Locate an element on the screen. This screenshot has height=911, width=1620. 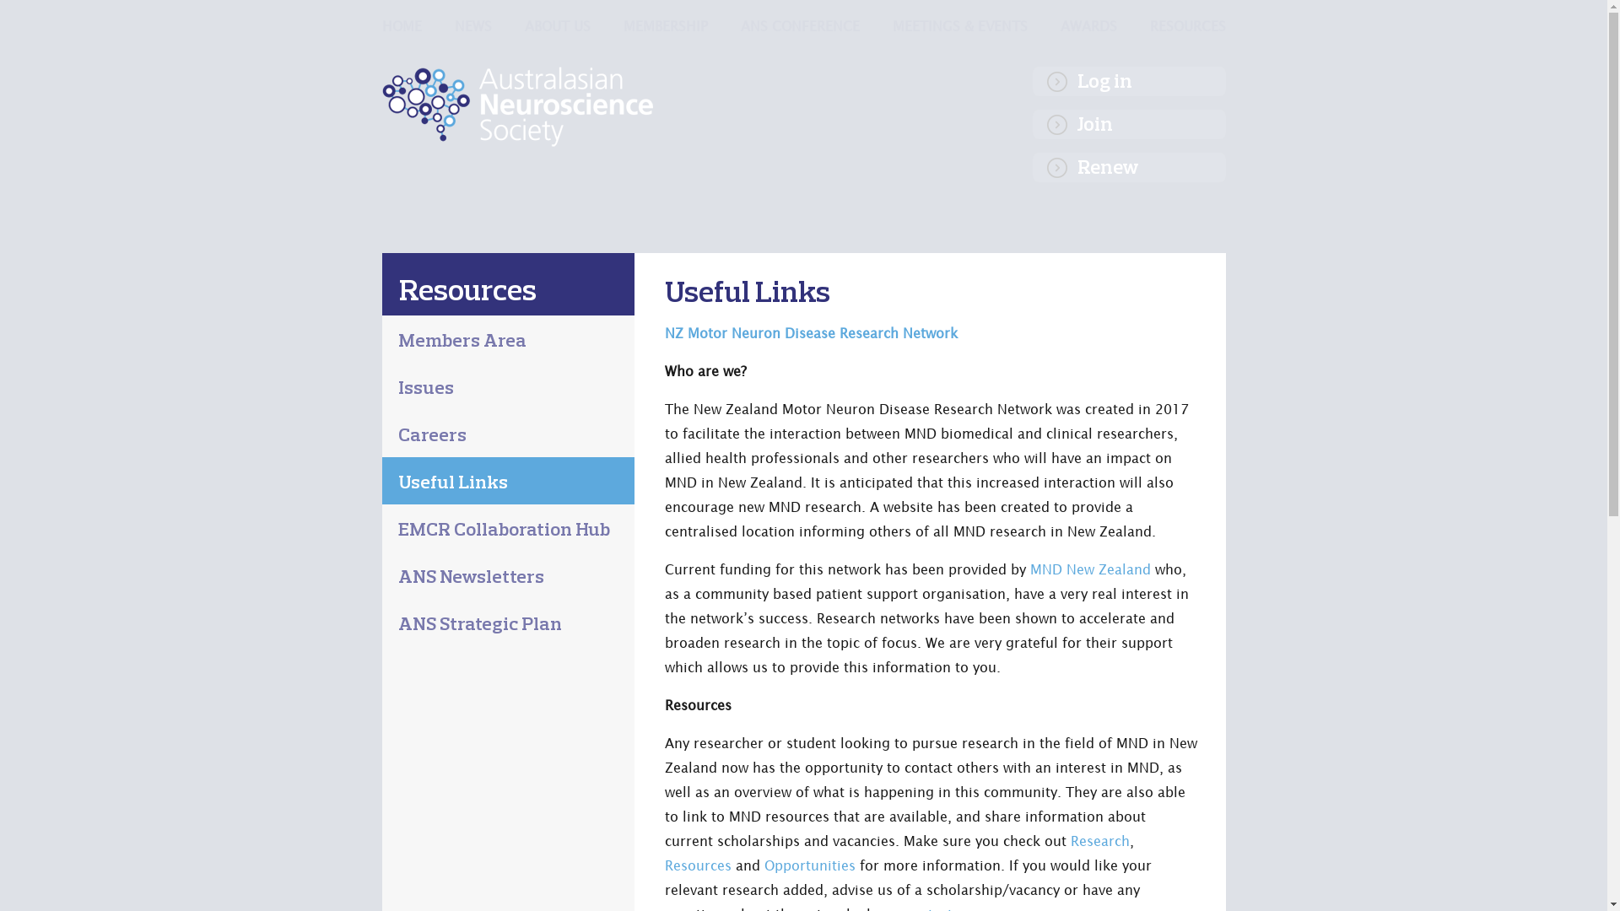
Members Area is located at coordinates (508, 339).